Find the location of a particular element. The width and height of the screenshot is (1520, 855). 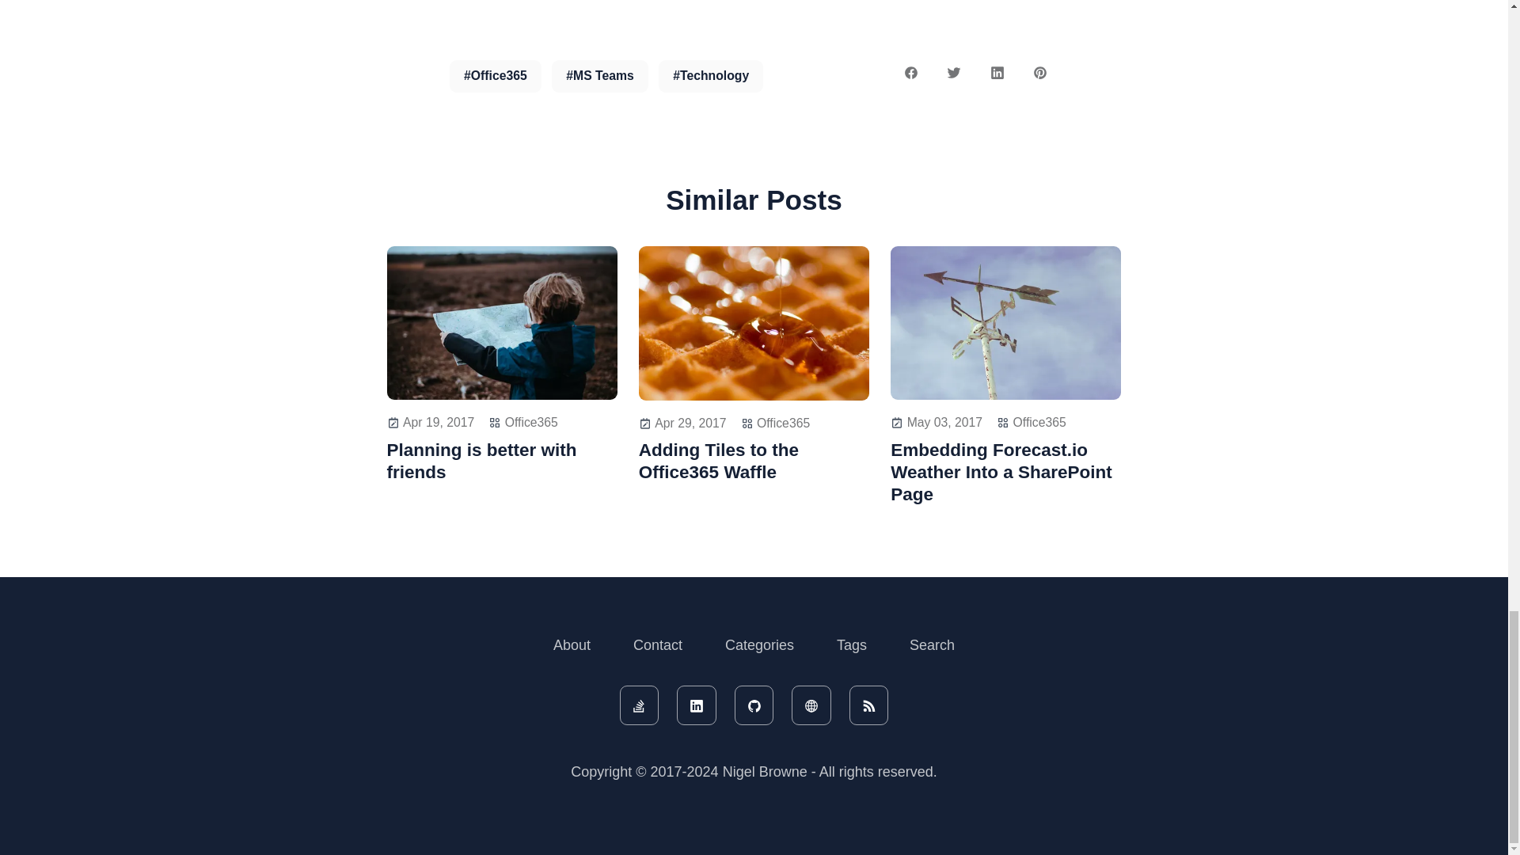

Office365 is located at coordinates (530, 422).